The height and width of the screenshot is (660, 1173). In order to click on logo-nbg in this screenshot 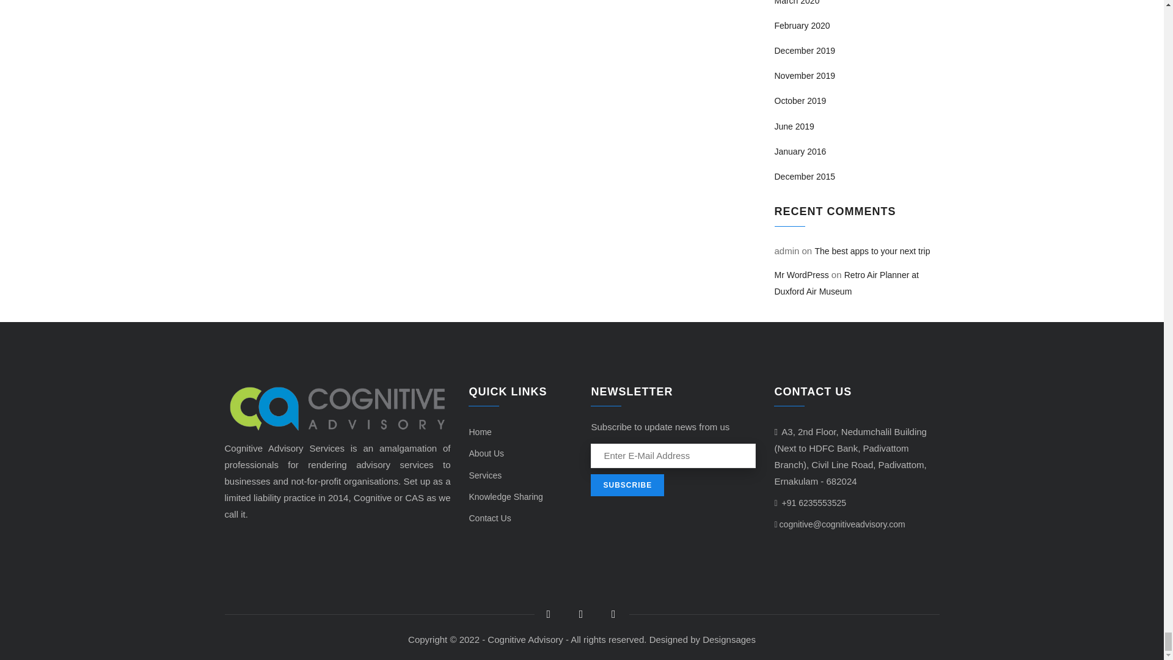, I will do `click(337, 408)`.